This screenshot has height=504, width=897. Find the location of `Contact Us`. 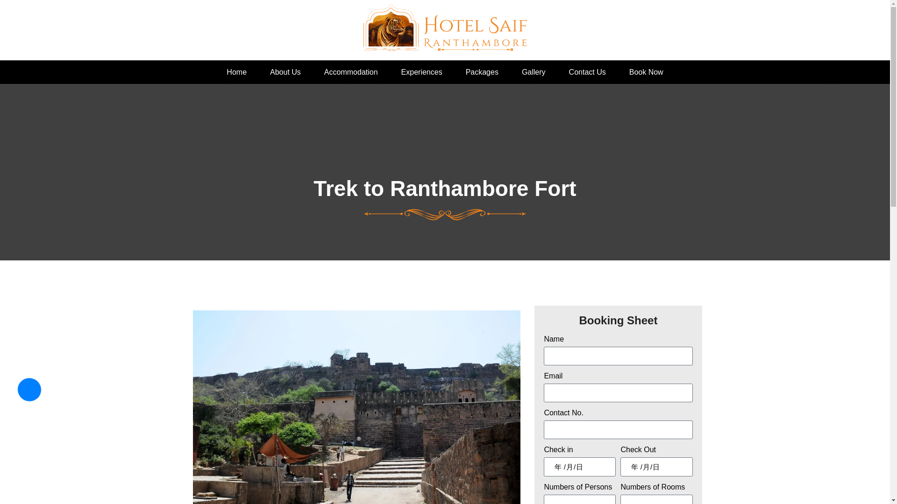

Contact Us is located at coordinates (587, 72).